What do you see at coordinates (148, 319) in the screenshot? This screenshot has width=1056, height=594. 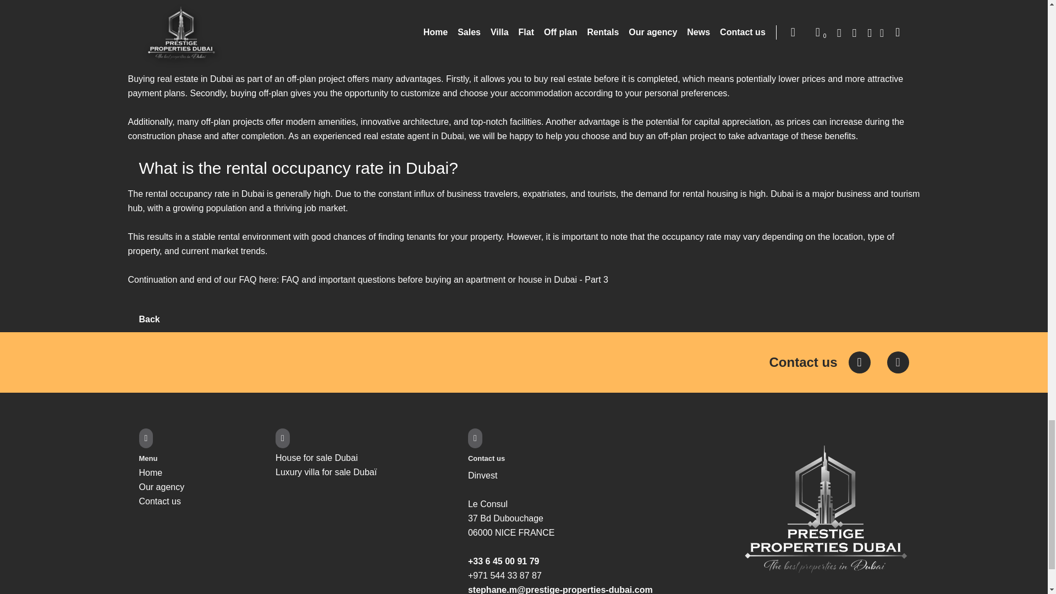 I see `Back` at bounding box center [148, 319].